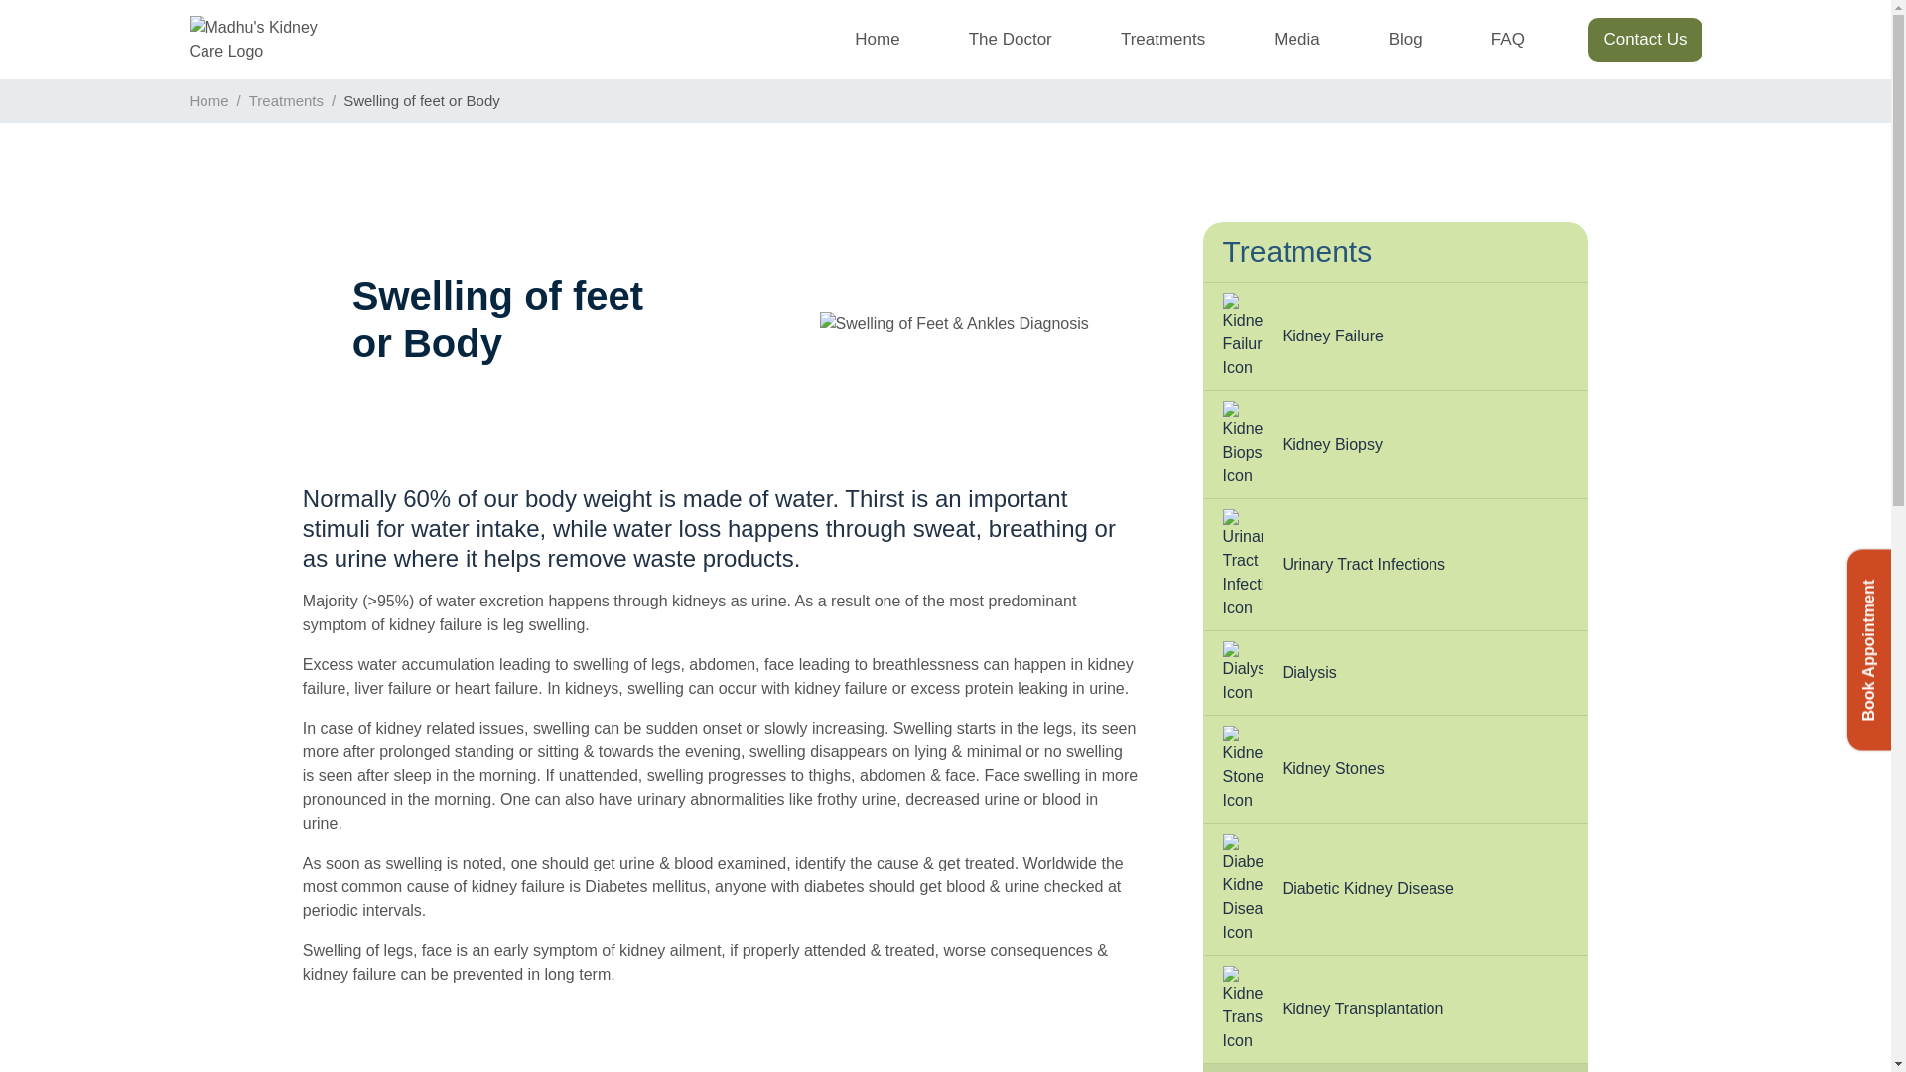 Image resolution: width=1906 pixels, height=1072 pixels. Describe the element at coordinates (286, 100) in the screenshot. I see `Treatments` at that location.